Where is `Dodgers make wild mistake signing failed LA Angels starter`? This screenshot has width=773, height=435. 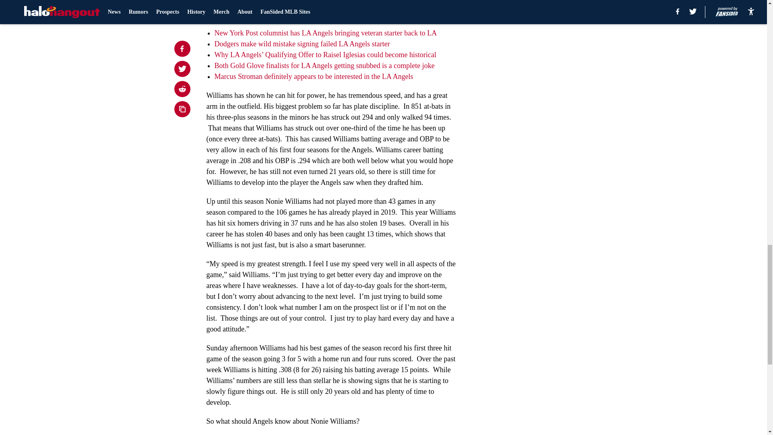 Dodgers make wild mistake signing failed LA Angels starter is located at coordinates (302, 43).